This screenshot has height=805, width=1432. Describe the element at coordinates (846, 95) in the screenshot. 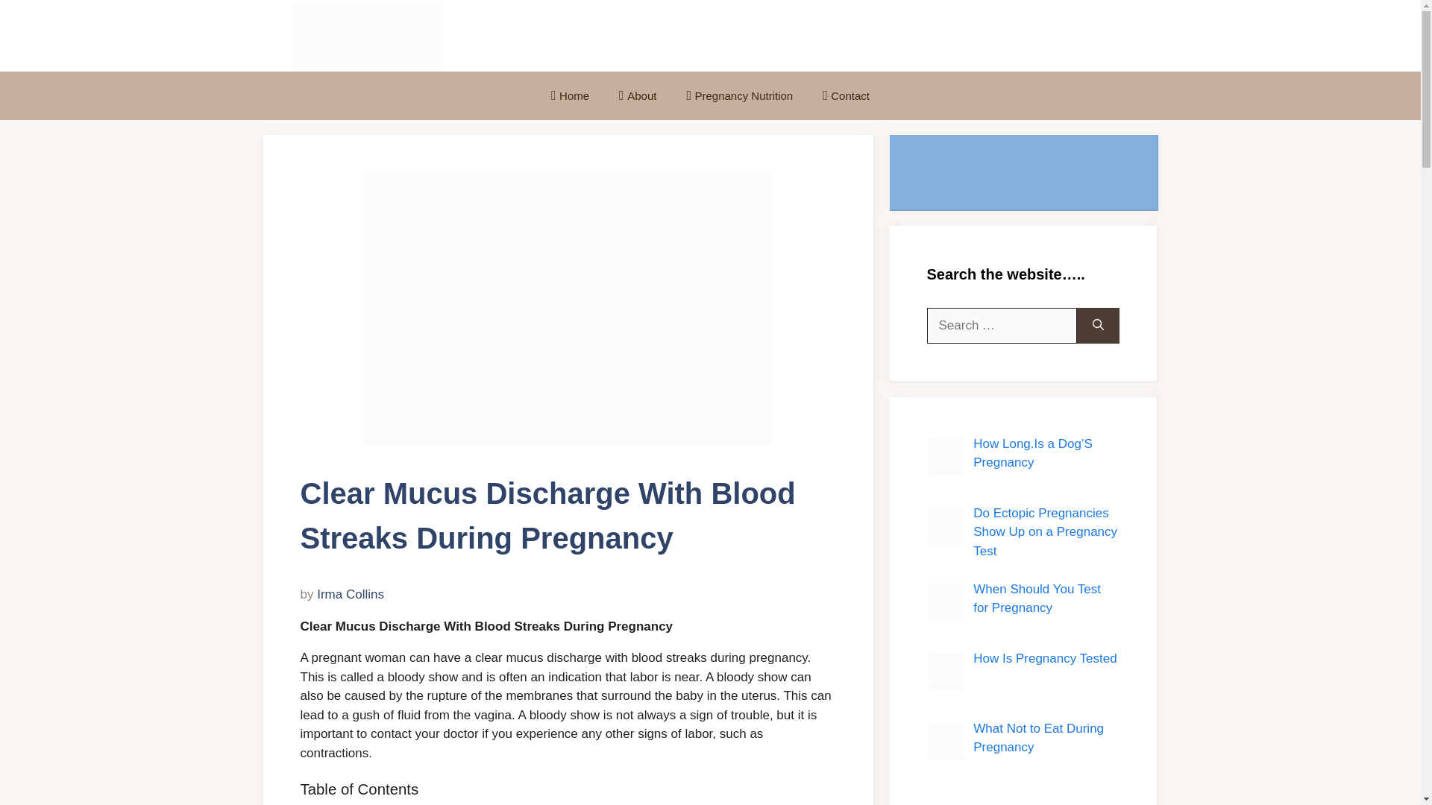

I see `Contact` at that location.